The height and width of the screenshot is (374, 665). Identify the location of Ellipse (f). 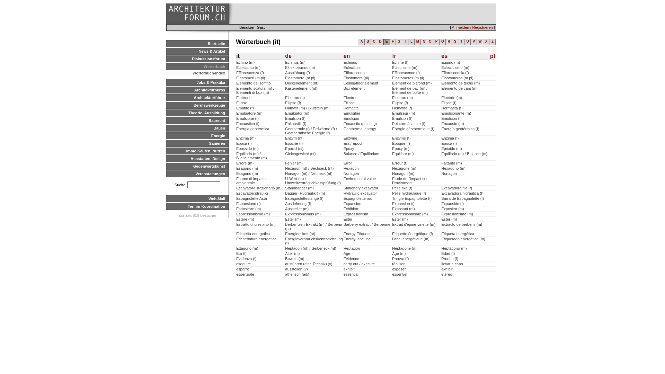
(293, 103).